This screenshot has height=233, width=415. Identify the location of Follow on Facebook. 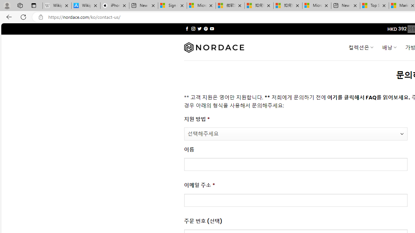
(187, 28).